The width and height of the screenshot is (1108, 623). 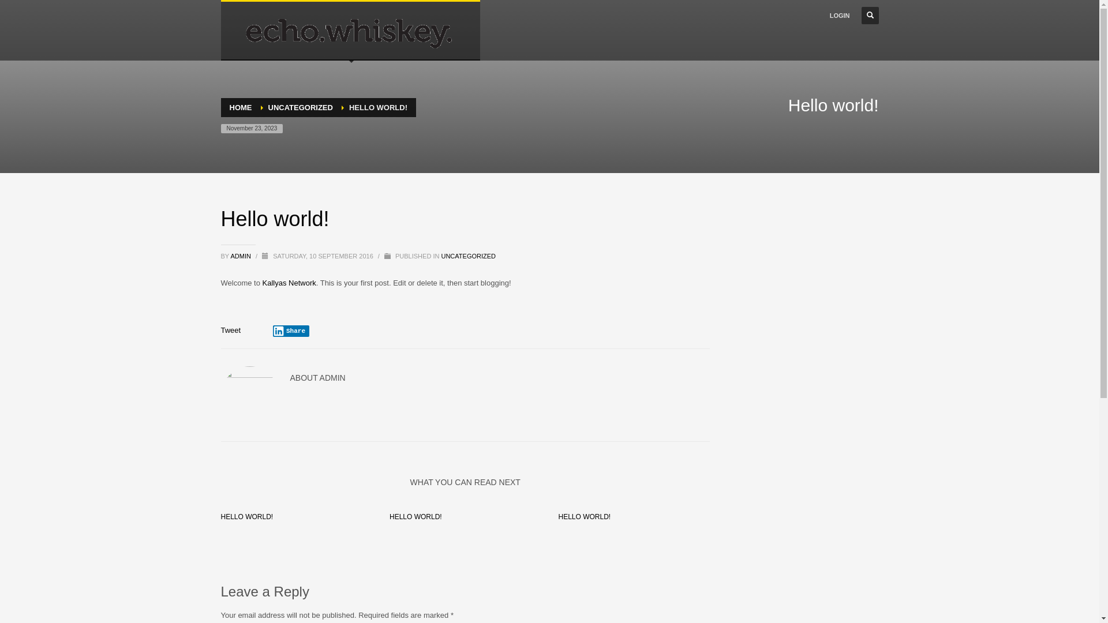 What do you see at coordinates (290, 283) in the screenshot?
I see `Kallyas Network` at bounding box center [290, 283].